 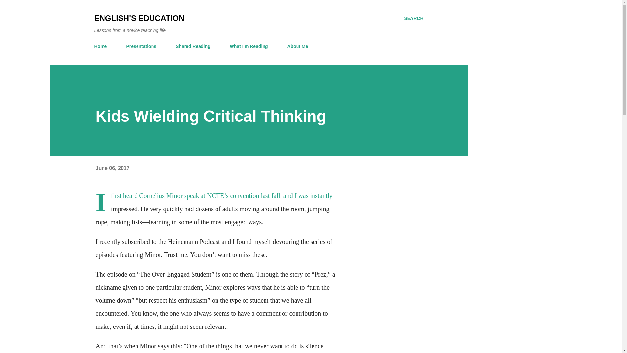 I want to click on Home, so click(x=103, y=46).